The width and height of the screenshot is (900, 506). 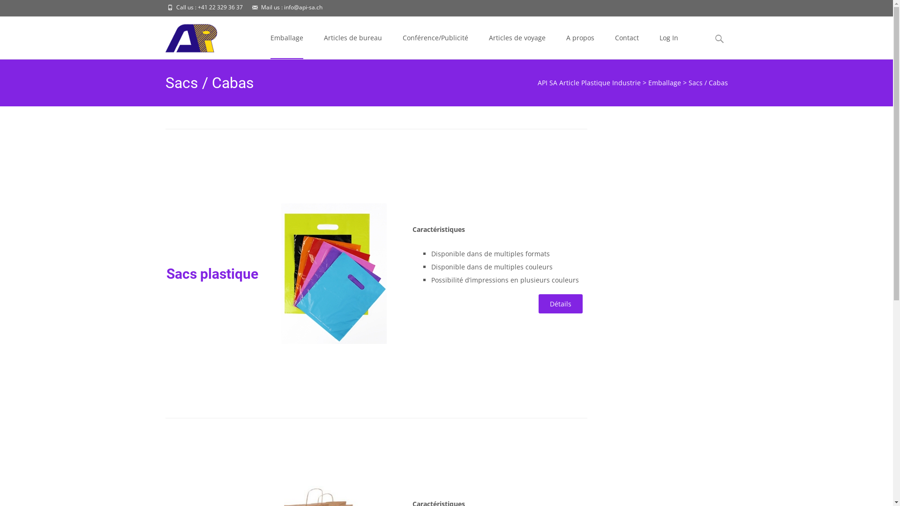 What do you see at coordinates (212, 274) in the screenshot?
I see `Sacs plastique` at bounding box center [212, 274].